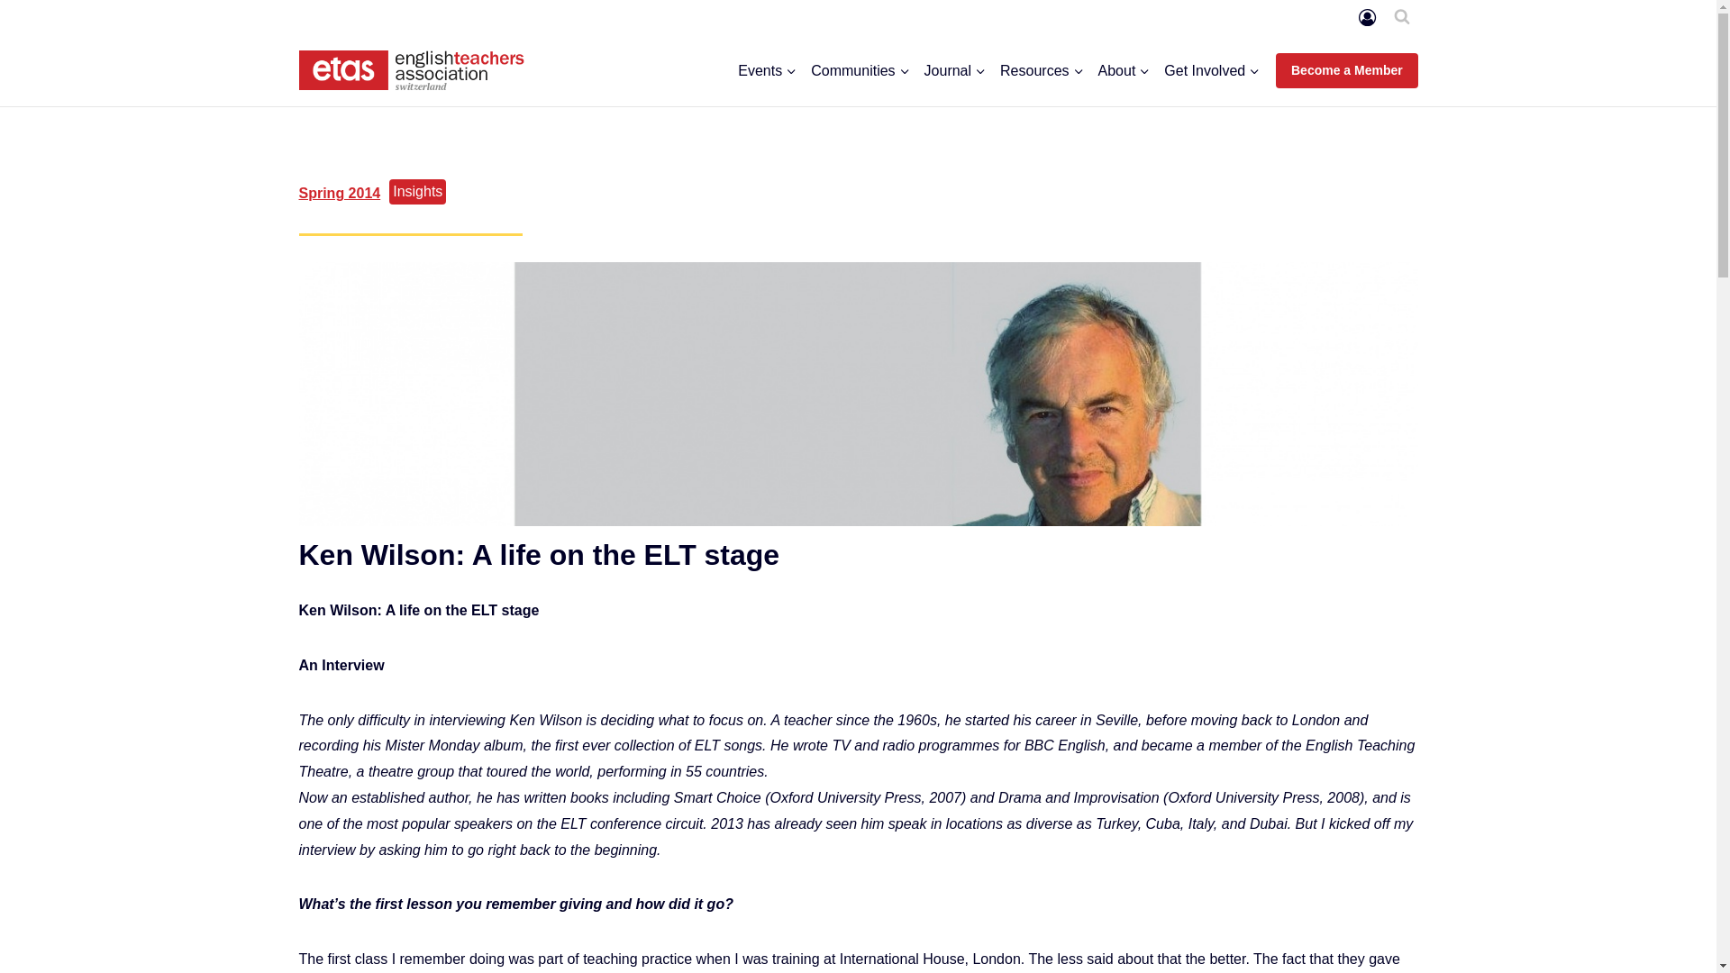 Image resolution: width=1730 pixels, height=973 pixels. What do you see at coordinates (860, 70) in the screenshot?
I see `Communities` at bounding box center [860, 70].